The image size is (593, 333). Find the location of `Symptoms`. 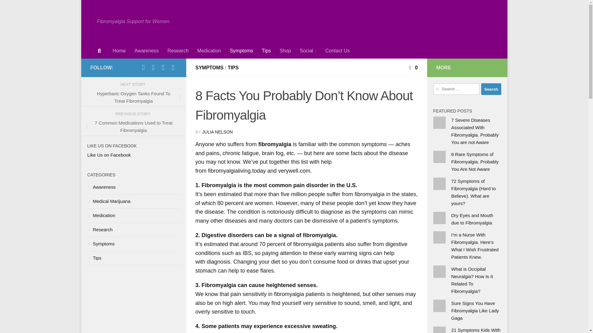

Symptoms is located at coordinates (241, 51).